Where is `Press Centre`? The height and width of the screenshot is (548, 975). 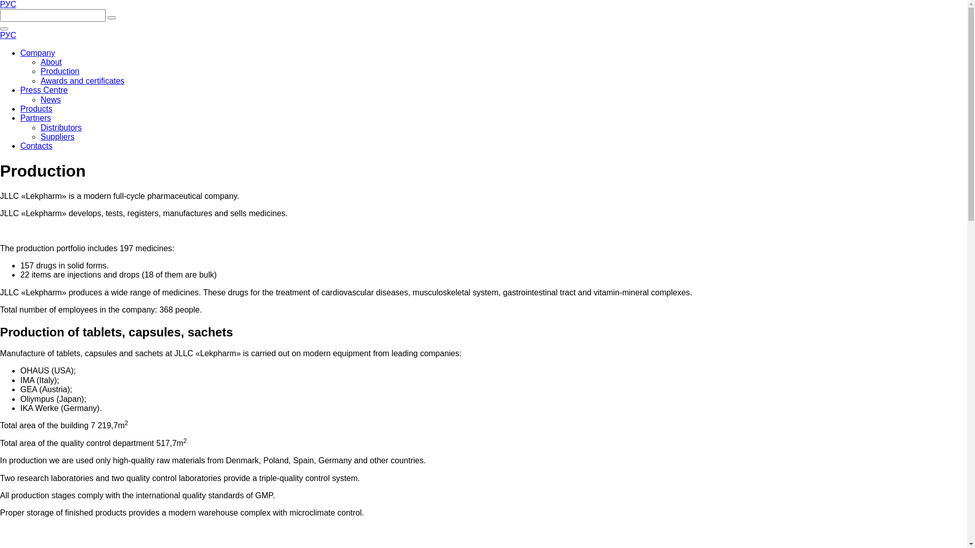
Press Centre is located at coordinates (44, 90).